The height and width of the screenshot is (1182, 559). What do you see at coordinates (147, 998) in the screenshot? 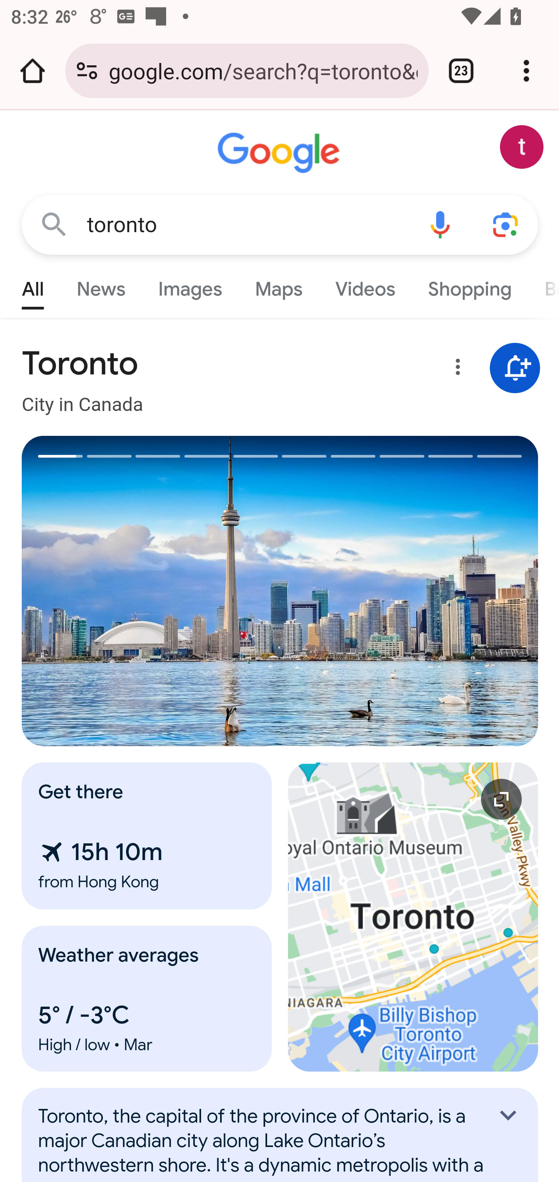
I see `Weather averages 5° / -3°C High / low • Mar` at bounding box center [147, 998].